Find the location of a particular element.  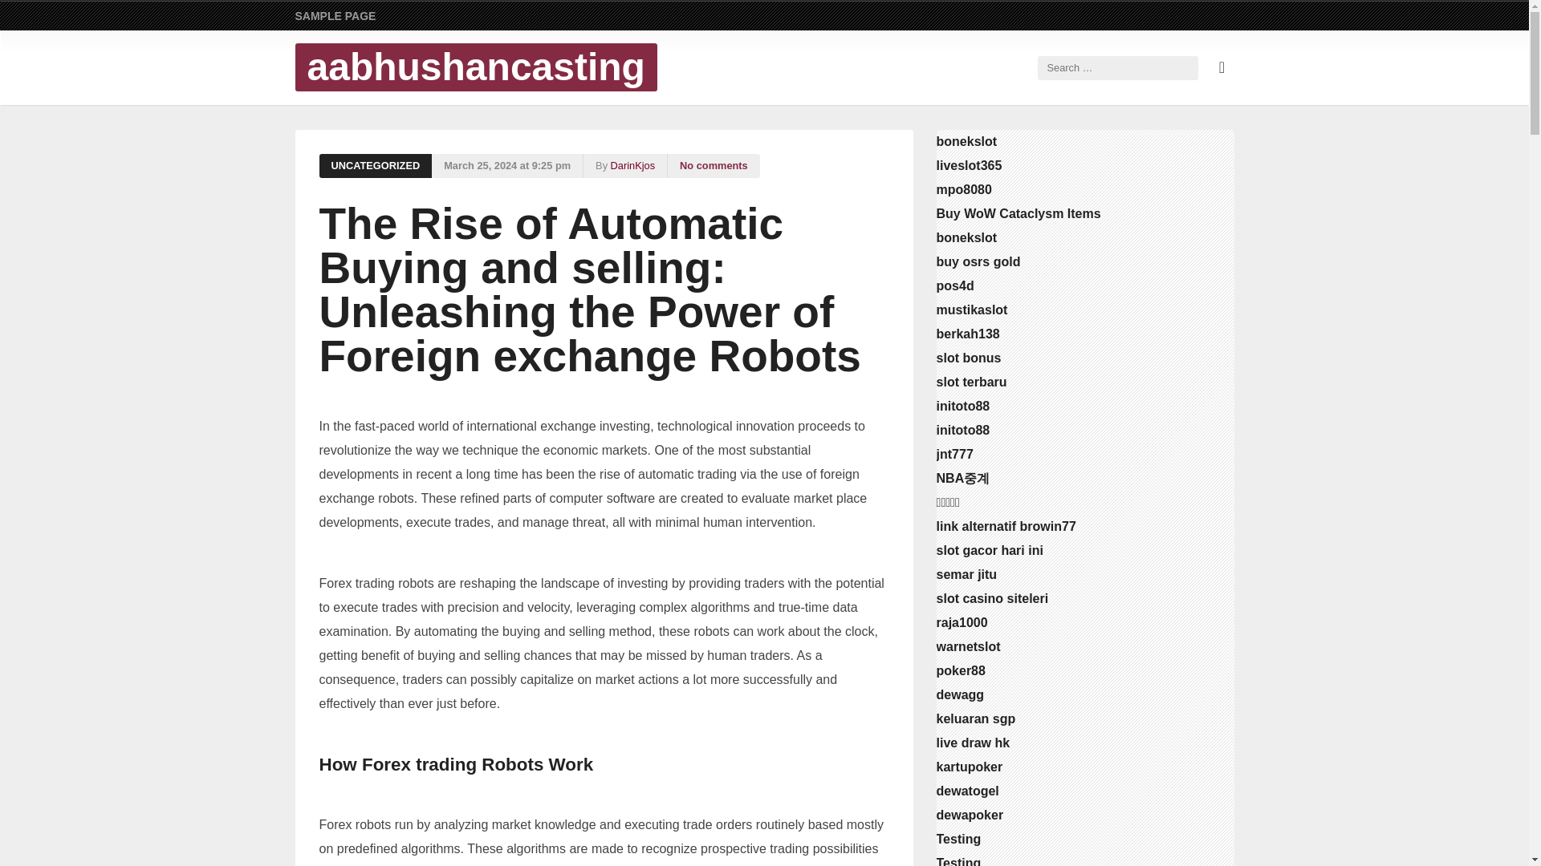

warnetslot is located at coordinates (968, 646).